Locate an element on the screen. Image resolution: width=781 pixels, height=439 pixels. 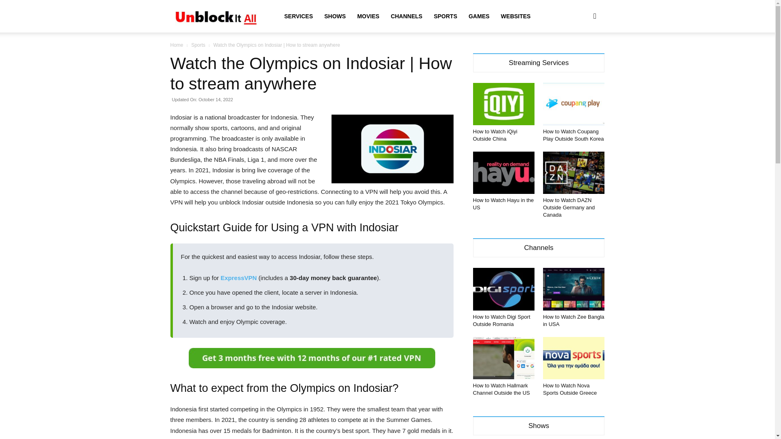
How to Watch iQiyi Outside China is located at coordinates (503, 104).